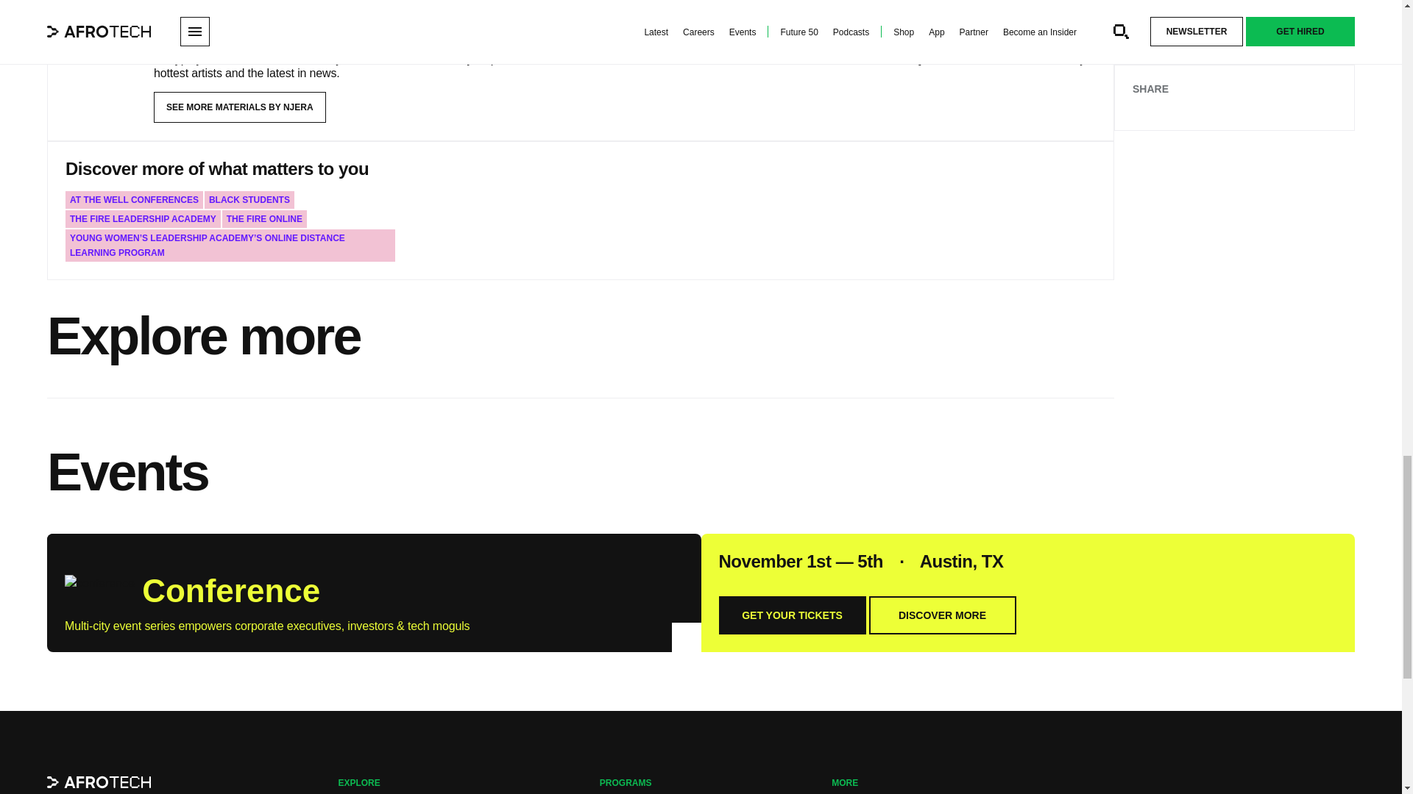 The height and width of the screenshot is (794, 1413). Describe the element at coordinates (134, 200) in the screenshot. I see `AT THE WELL CONFERENCES` at that location.